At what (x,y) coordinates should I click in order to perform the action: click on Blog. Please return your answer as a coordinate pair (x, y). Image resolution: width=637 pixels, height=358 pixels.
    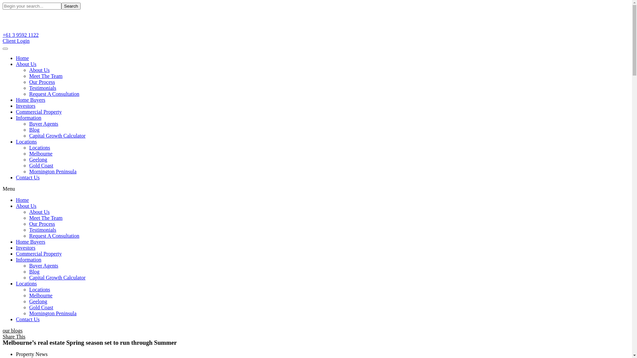
    Looking at the image, I should click on (35, 130).